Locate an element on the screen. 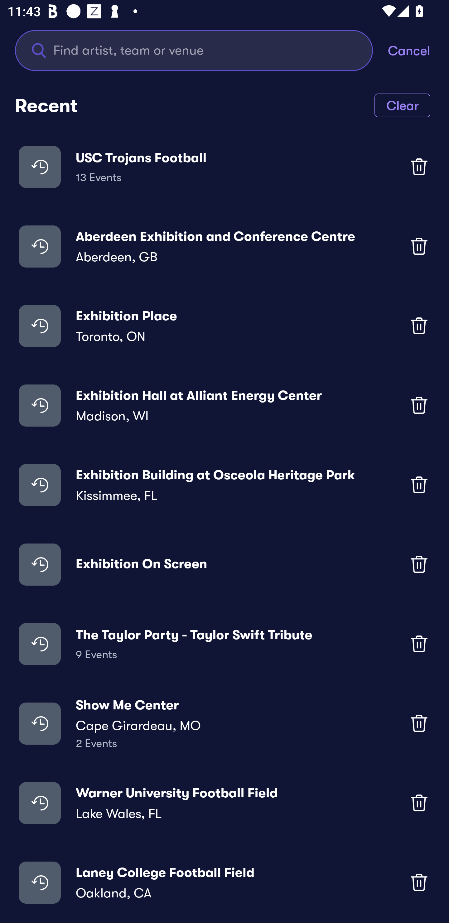 The width and height of the screenshot is (449, 923). Show Me Center Cape Girardeau, MO 2 Events is located at coordinates (224, 723).